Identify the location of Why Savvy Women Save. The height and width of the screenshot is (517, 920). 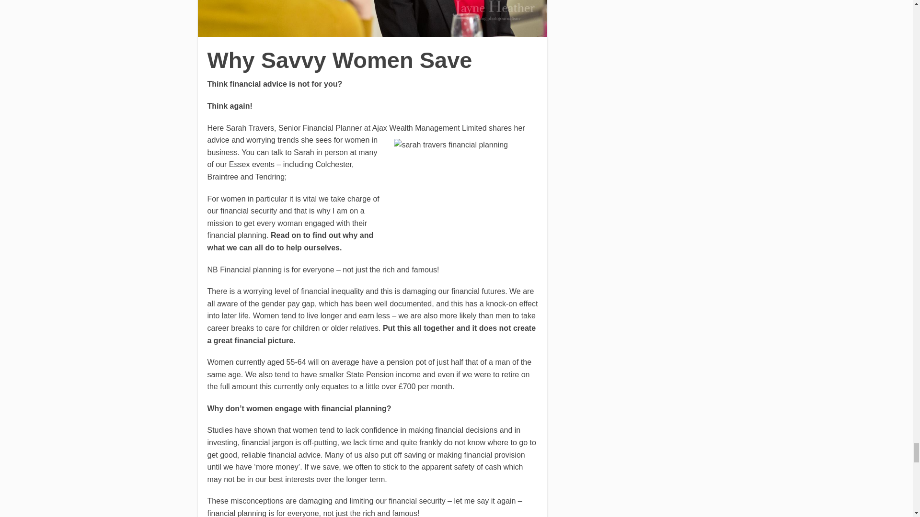
(372, 18).